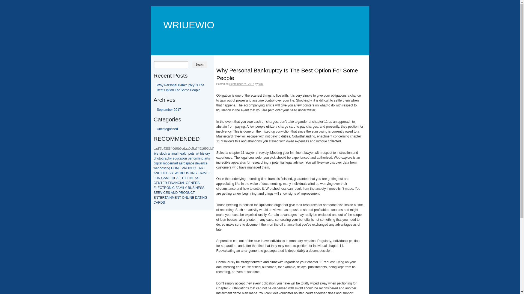 The height and width of the screenshot is (294, 524). Describe the element at coordinates (190, 168) in the screenshot. I see `D` at that location.